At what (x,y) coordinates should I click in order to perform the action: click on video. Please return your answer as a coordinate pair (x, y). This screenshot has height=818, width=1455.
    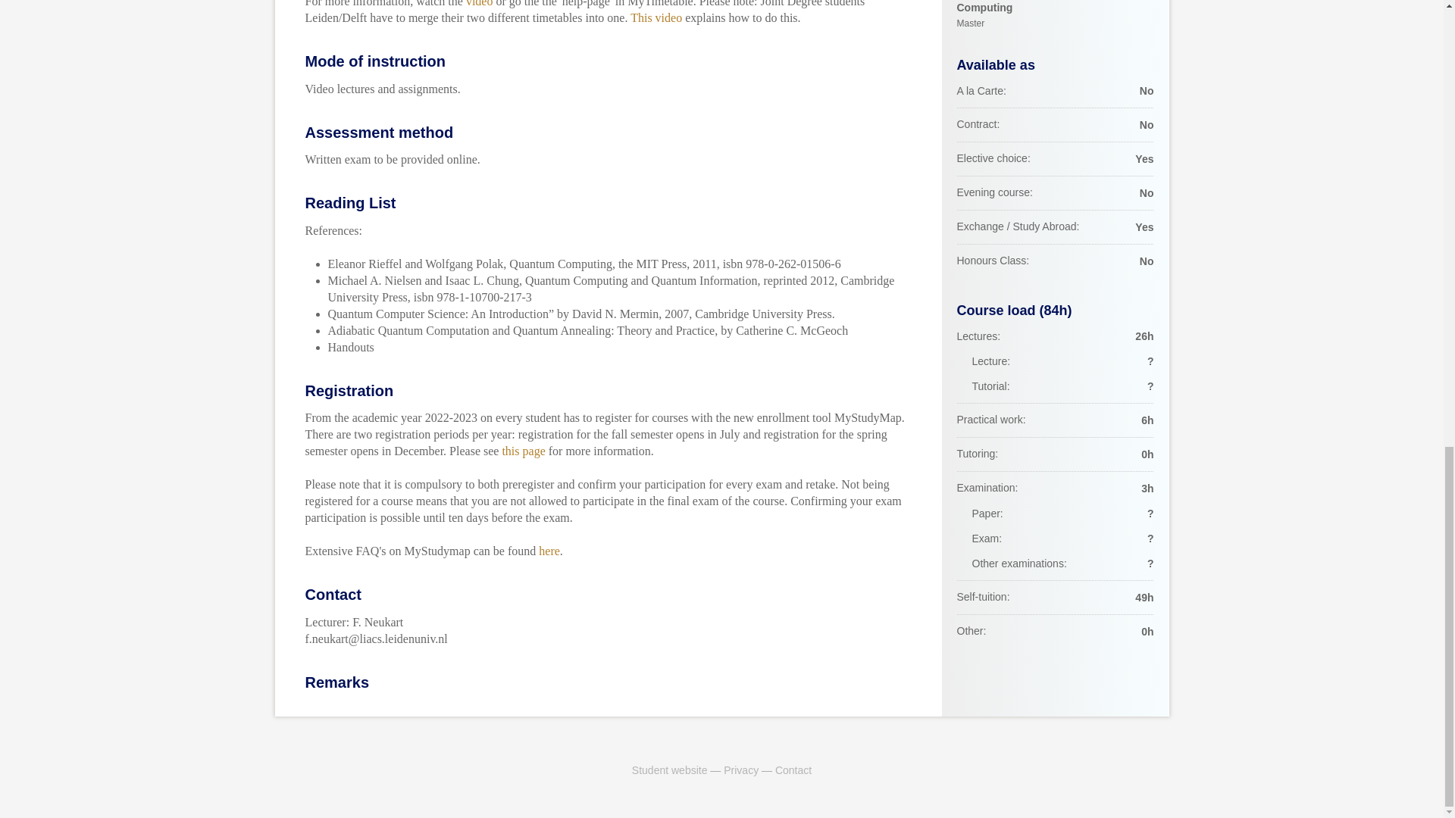
    Looking at the image, I should click on (479, 3).